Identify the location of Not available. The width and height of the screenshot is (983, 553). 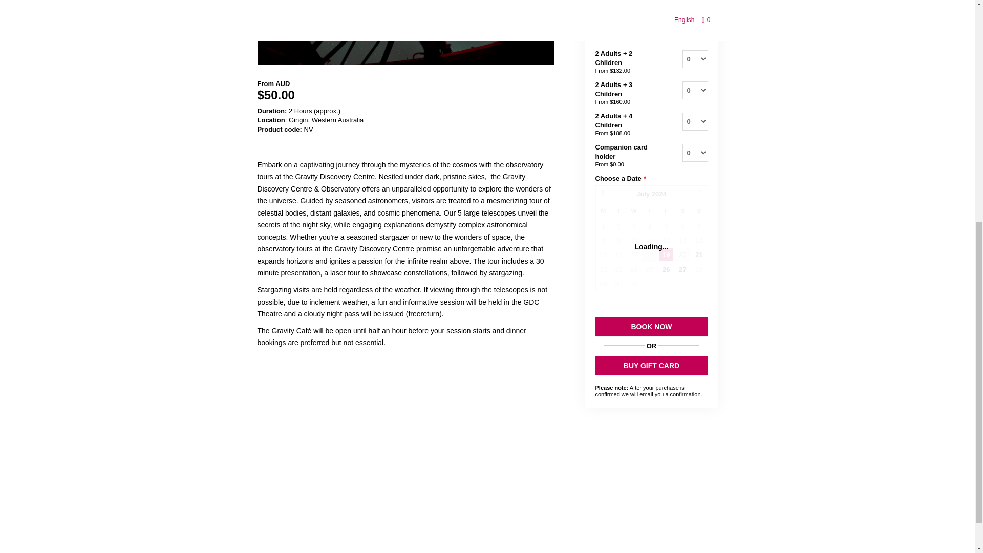
(603, 226).